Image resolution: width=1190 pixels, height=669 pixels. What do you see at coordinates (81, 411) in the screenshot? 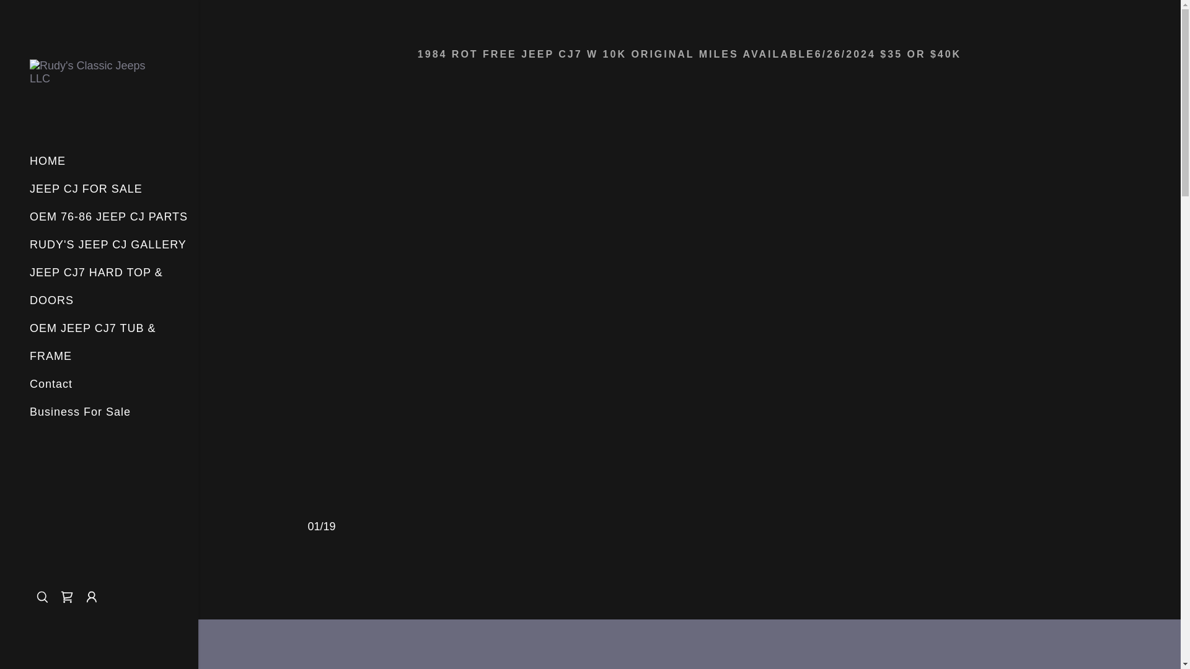
I see `Business For Sale` at bounding box center [81, 411].